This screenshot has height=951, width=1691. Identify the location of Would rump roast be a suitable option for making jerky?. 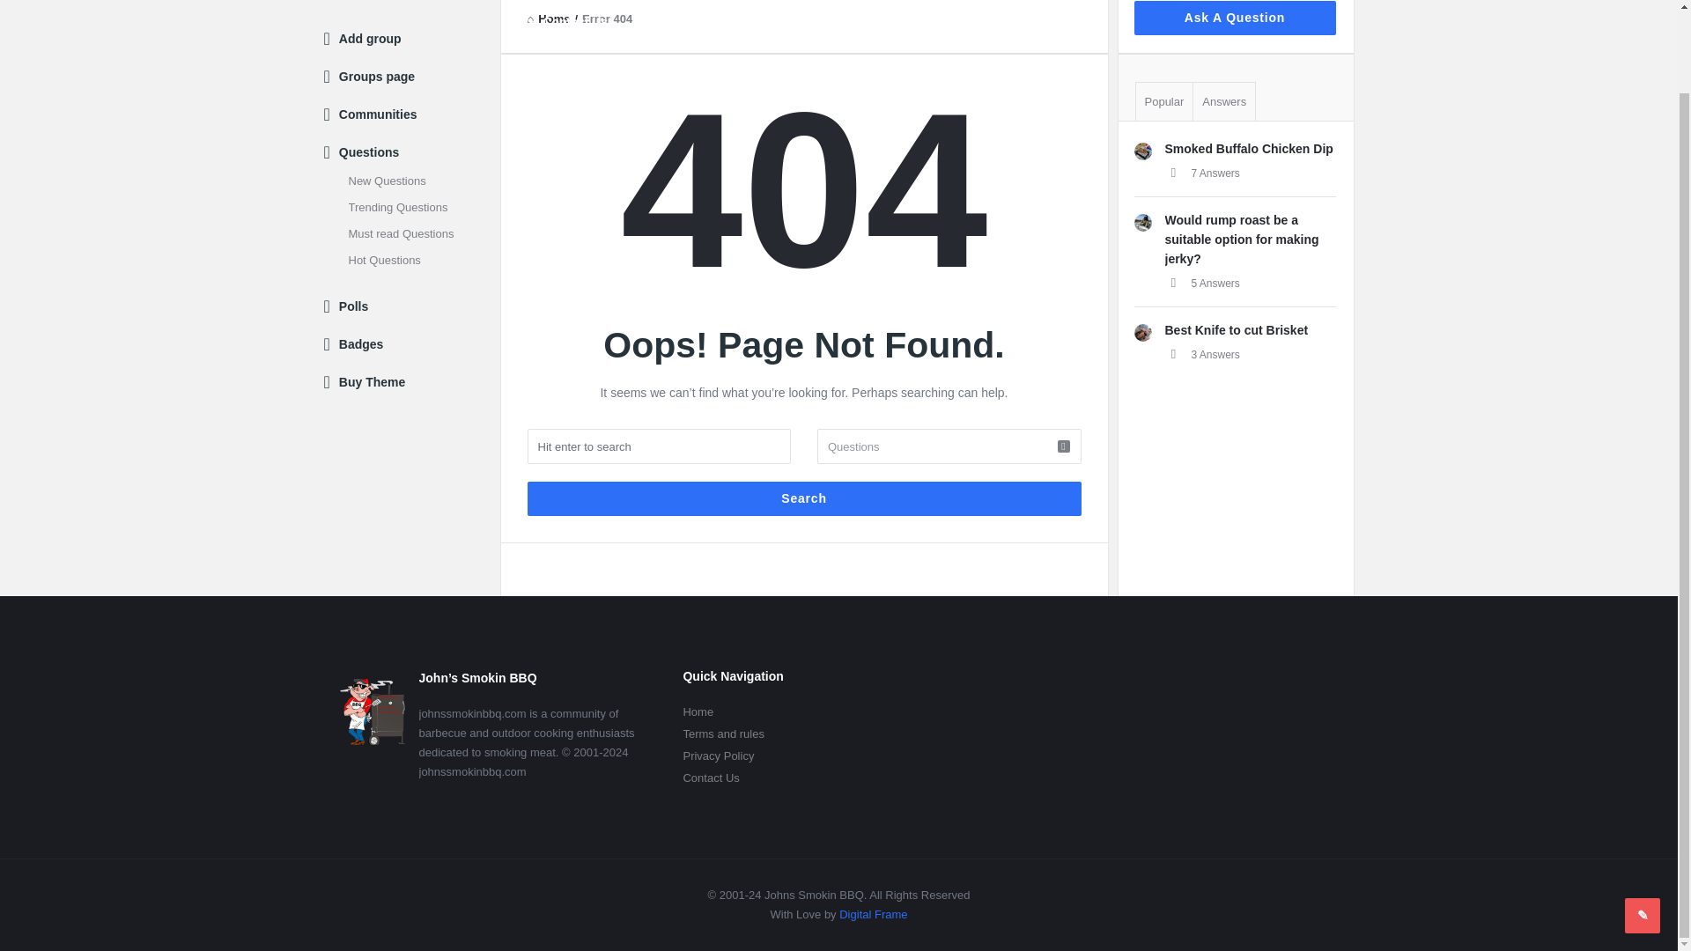
(1242, 240).